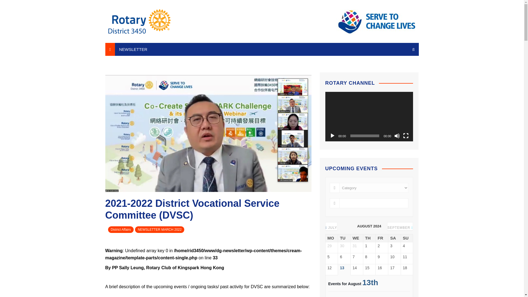 The width and height of the screenshot is (528, 297). I want to click on Mute, so click(397, 136).